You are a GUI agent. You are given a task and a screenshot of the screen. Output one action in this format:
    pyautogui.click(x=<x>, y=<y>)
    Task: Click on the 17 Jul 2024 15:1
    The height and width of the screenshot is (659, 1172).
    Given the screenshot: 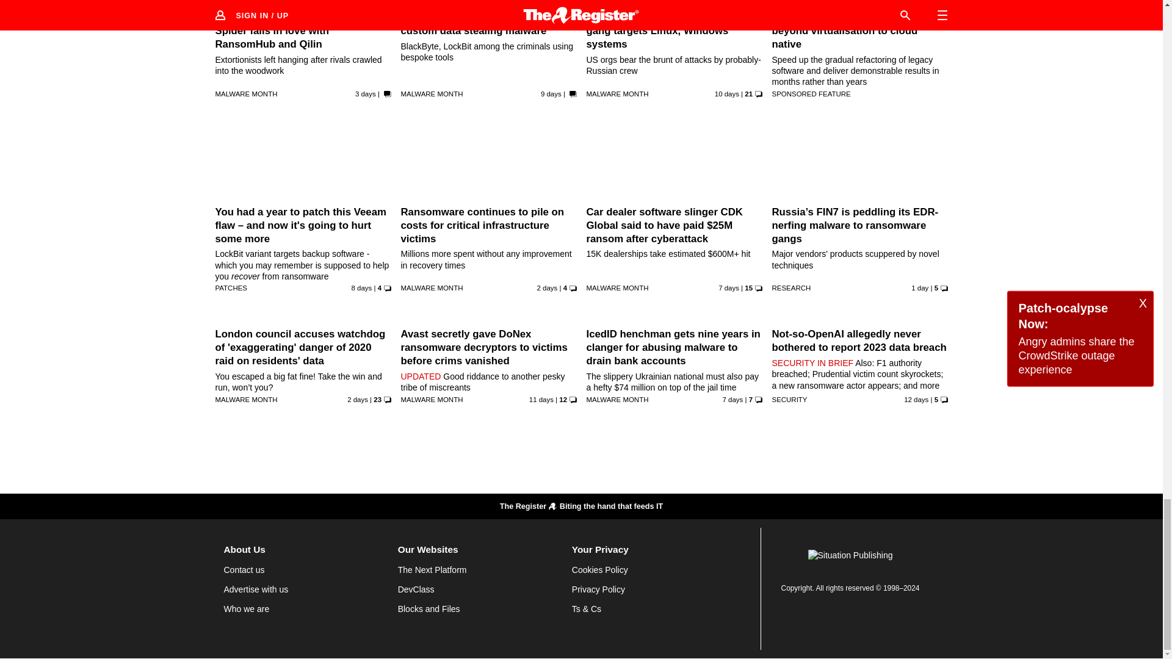 What is the action you would take?
    pyautogui.click(x=547, y=288)
    